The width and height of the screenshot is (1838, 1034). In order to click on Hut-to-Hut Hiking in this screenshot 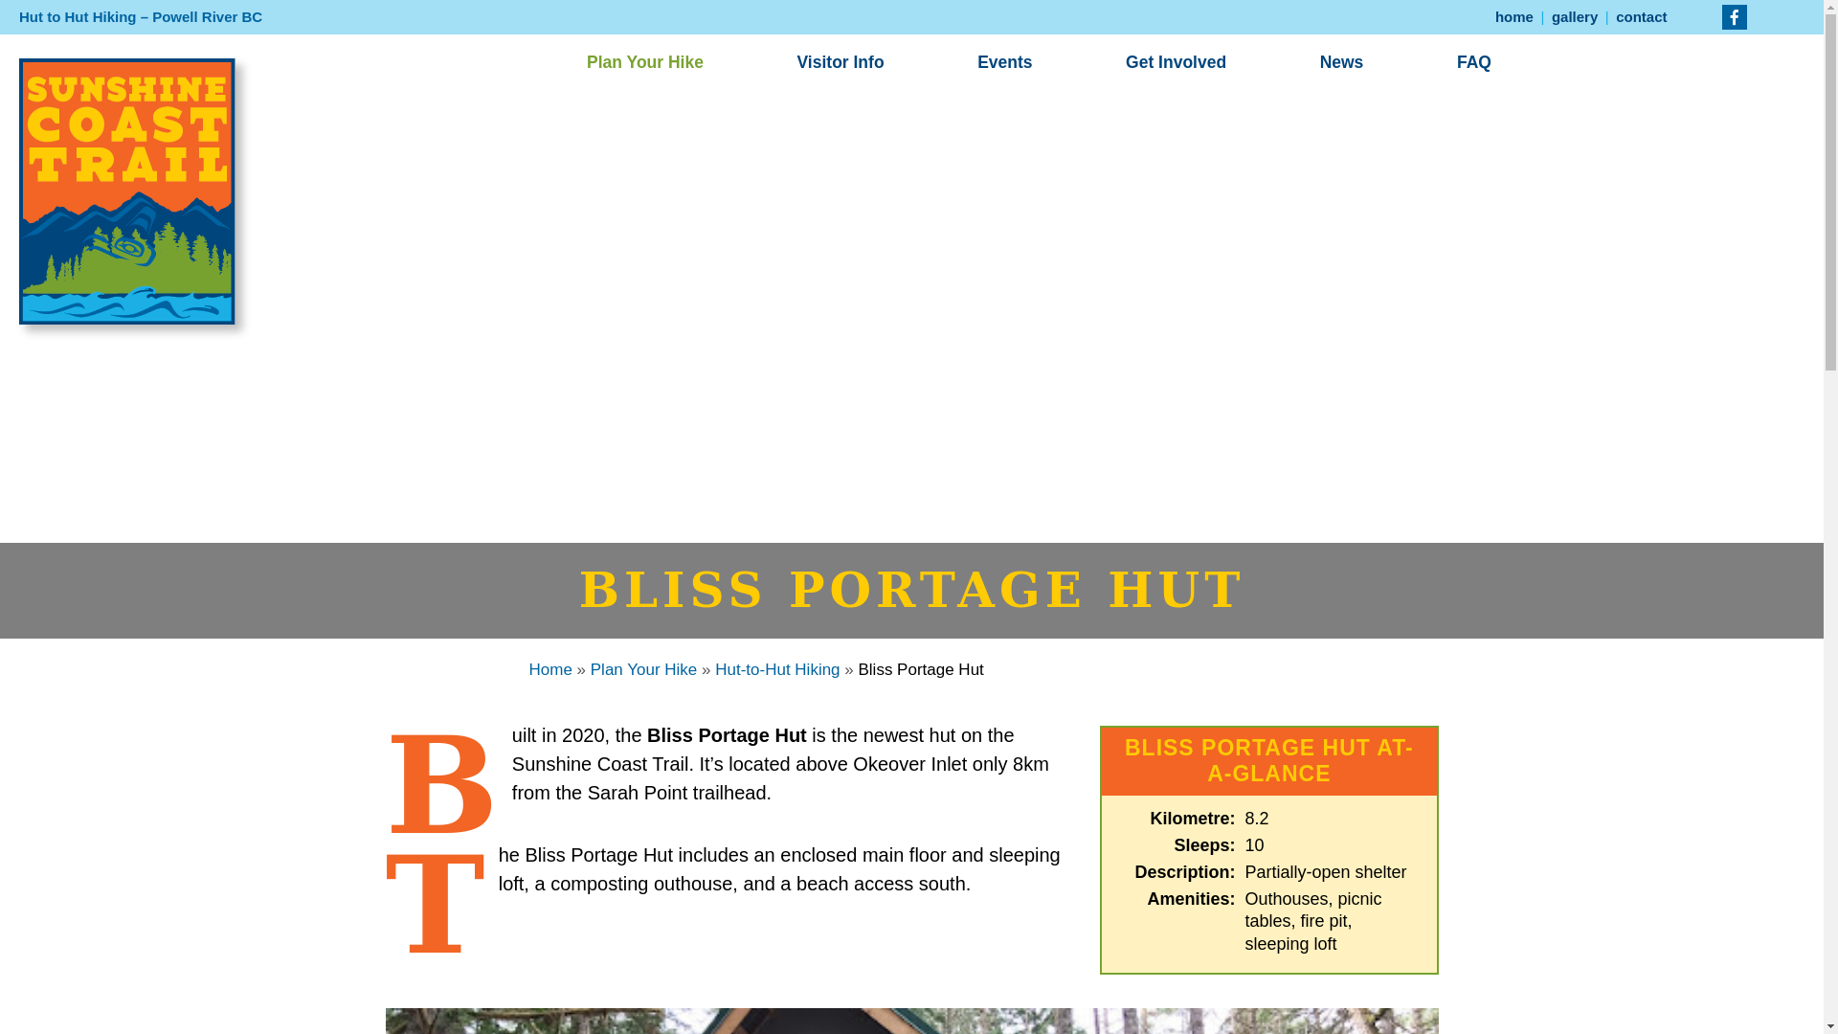, I will do `click(777, 669)`.